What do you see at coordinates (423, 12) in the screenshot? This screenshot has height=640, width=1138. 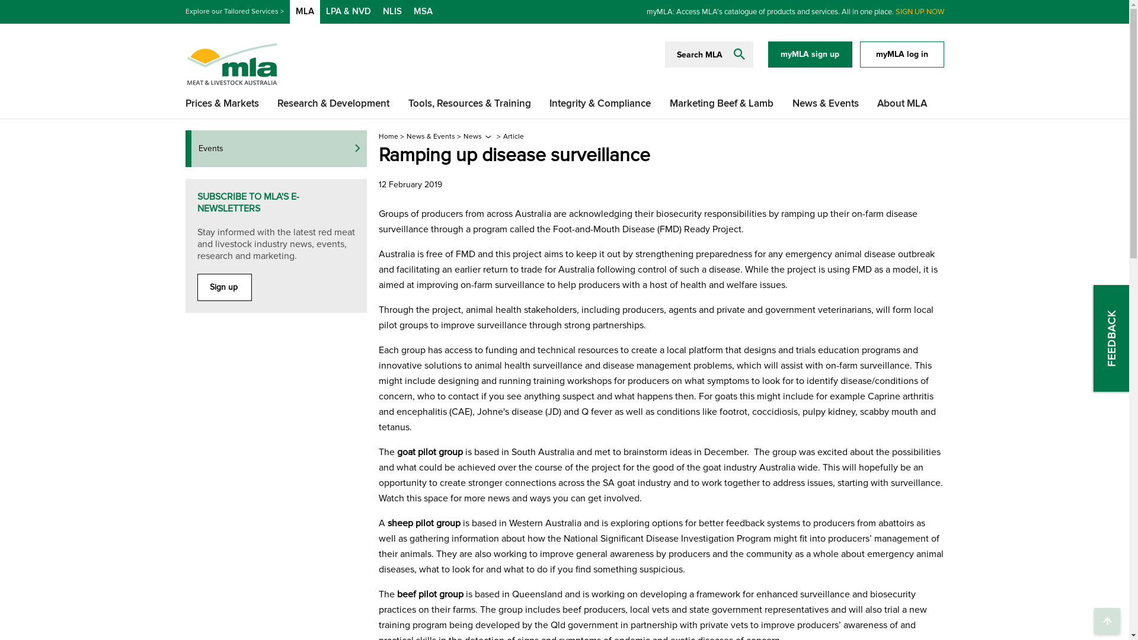 I see `MSA` at bounding box center [423, 12].